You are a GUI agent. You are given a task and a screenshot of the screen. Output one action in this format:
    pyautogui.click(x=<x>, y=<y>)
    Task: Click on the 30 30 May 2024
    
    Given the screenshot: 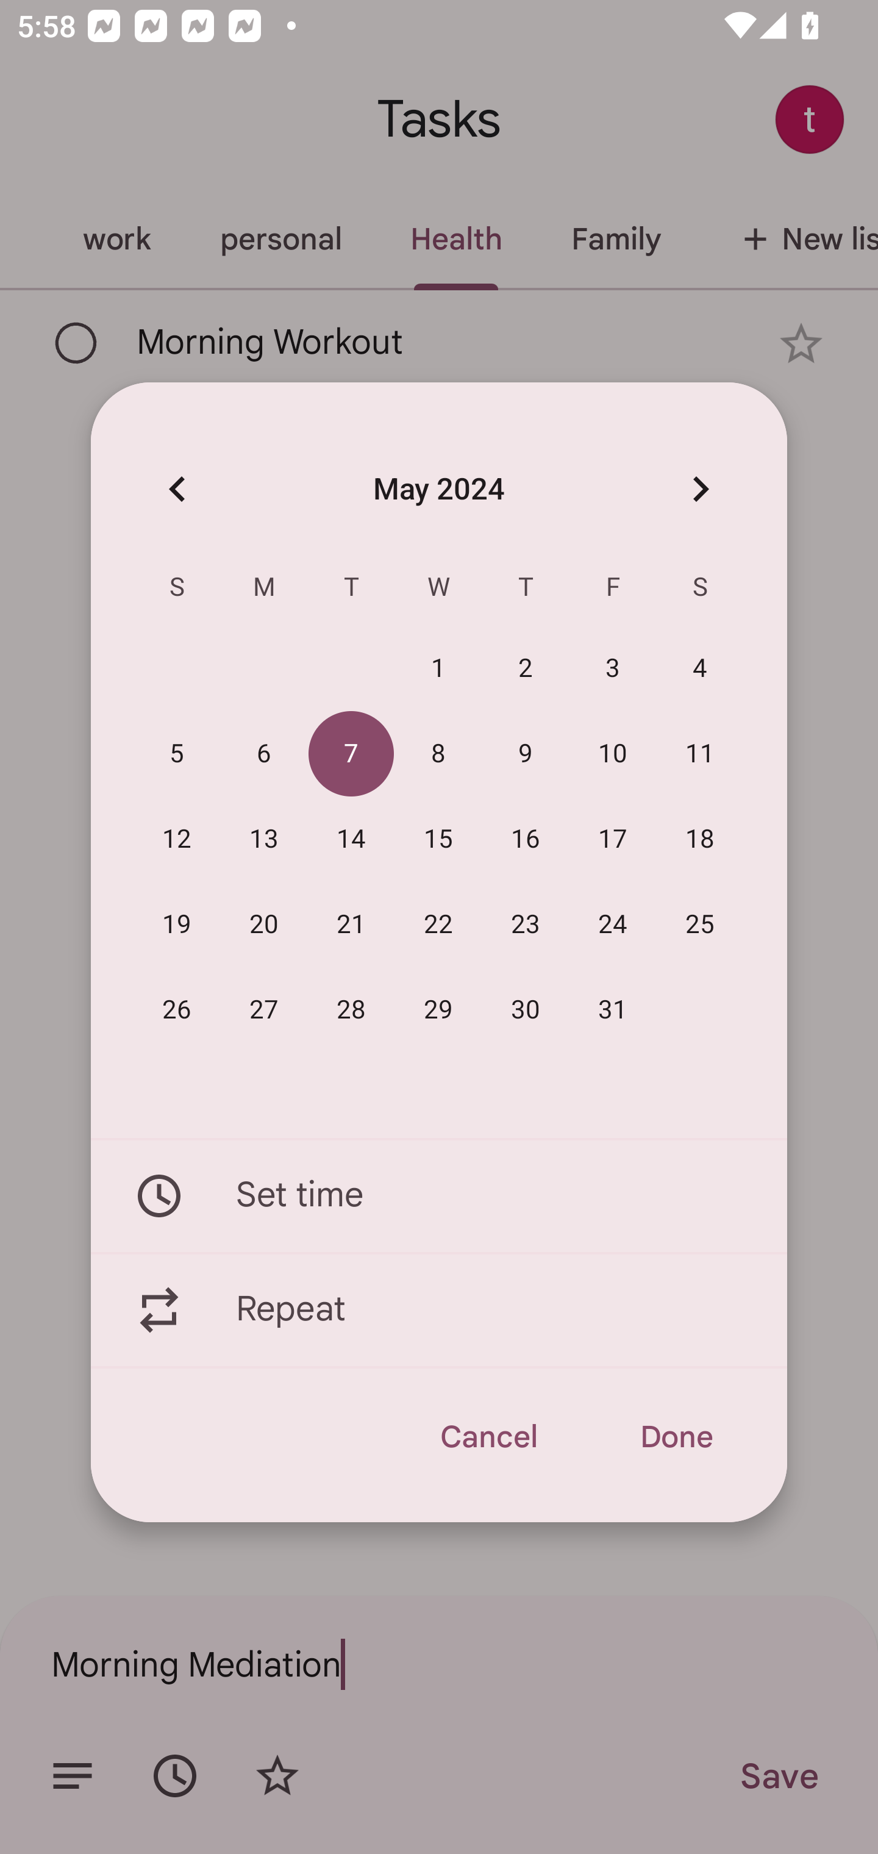 What is the action you would take?
    pyautogui.click(x=526, y=1010)
    